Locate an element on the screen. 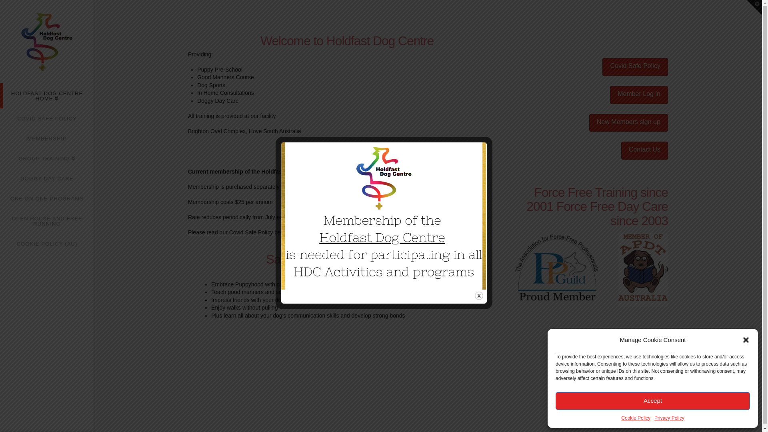 The width and height of the screenshot is (768, 432). Toggle the Widgetbar is located at coordinates (754, 8).